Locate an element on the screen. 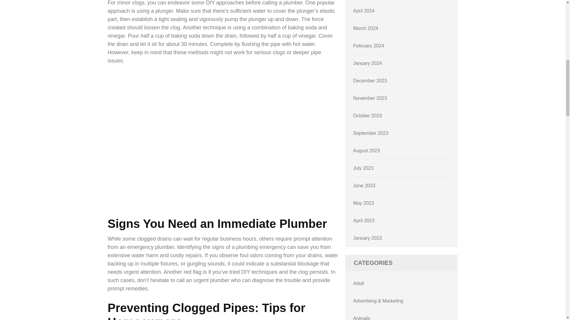  June 2023 is located at coordinates (365, 185).